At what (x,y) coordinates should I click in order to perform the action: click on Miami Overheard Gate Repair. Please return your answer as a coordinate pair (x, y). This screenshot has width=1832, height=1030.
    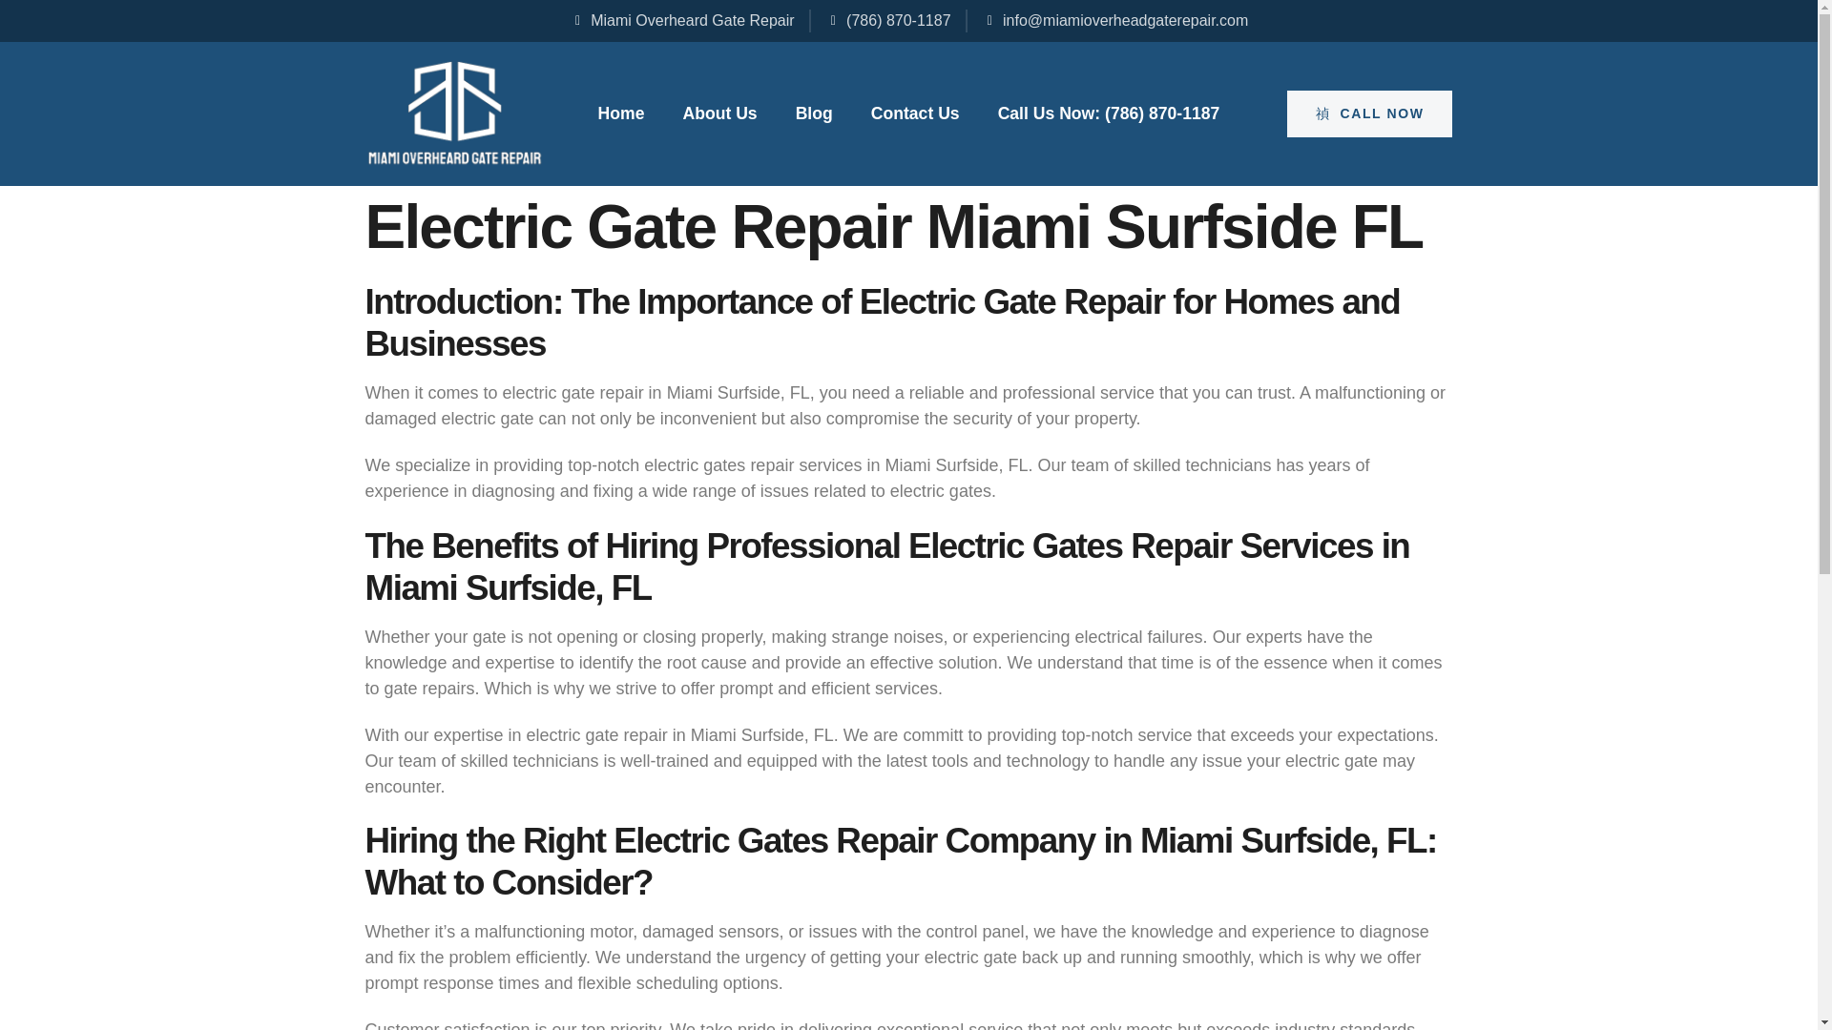
    Looking at the image, I should click on (682, 20).